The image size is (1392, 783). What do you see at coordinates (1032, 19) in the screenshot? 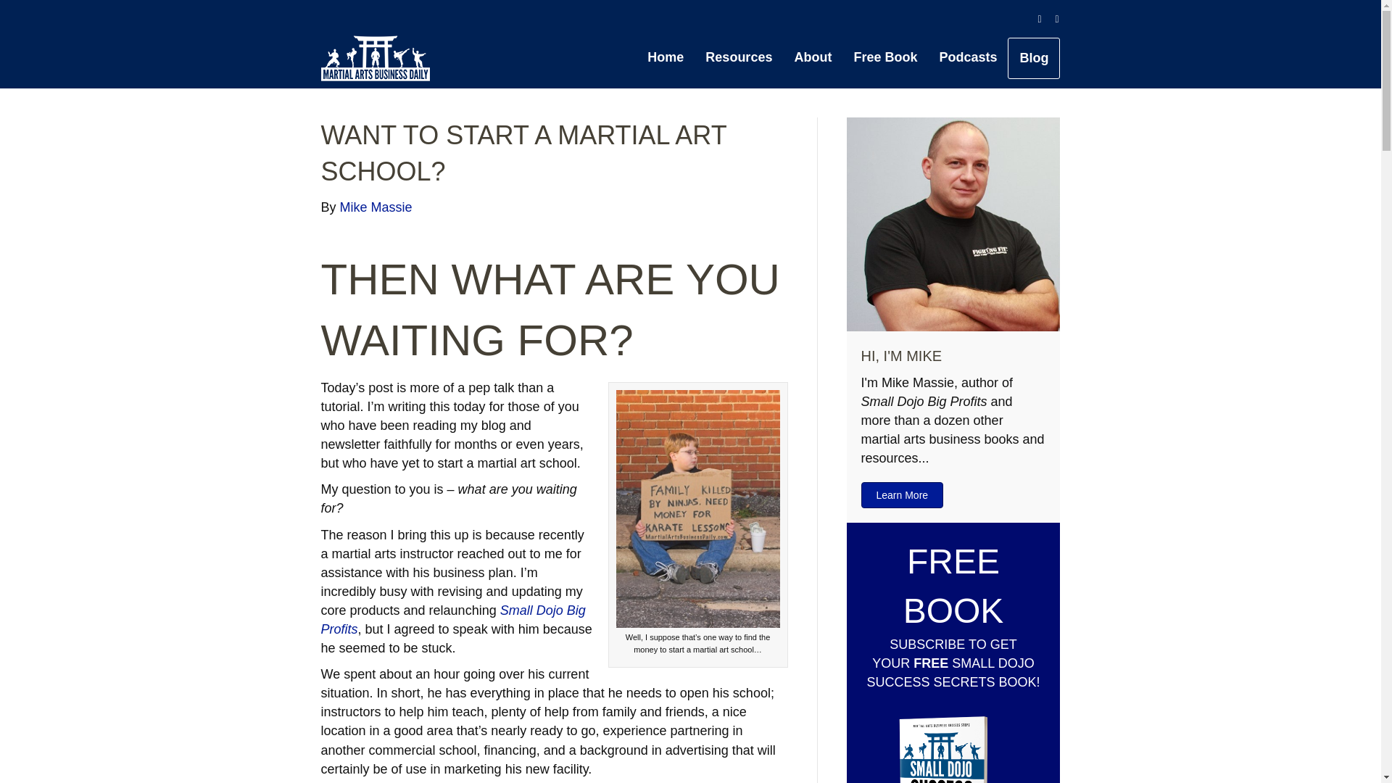
I see `Facebook` at bounding box center [1032, 19].